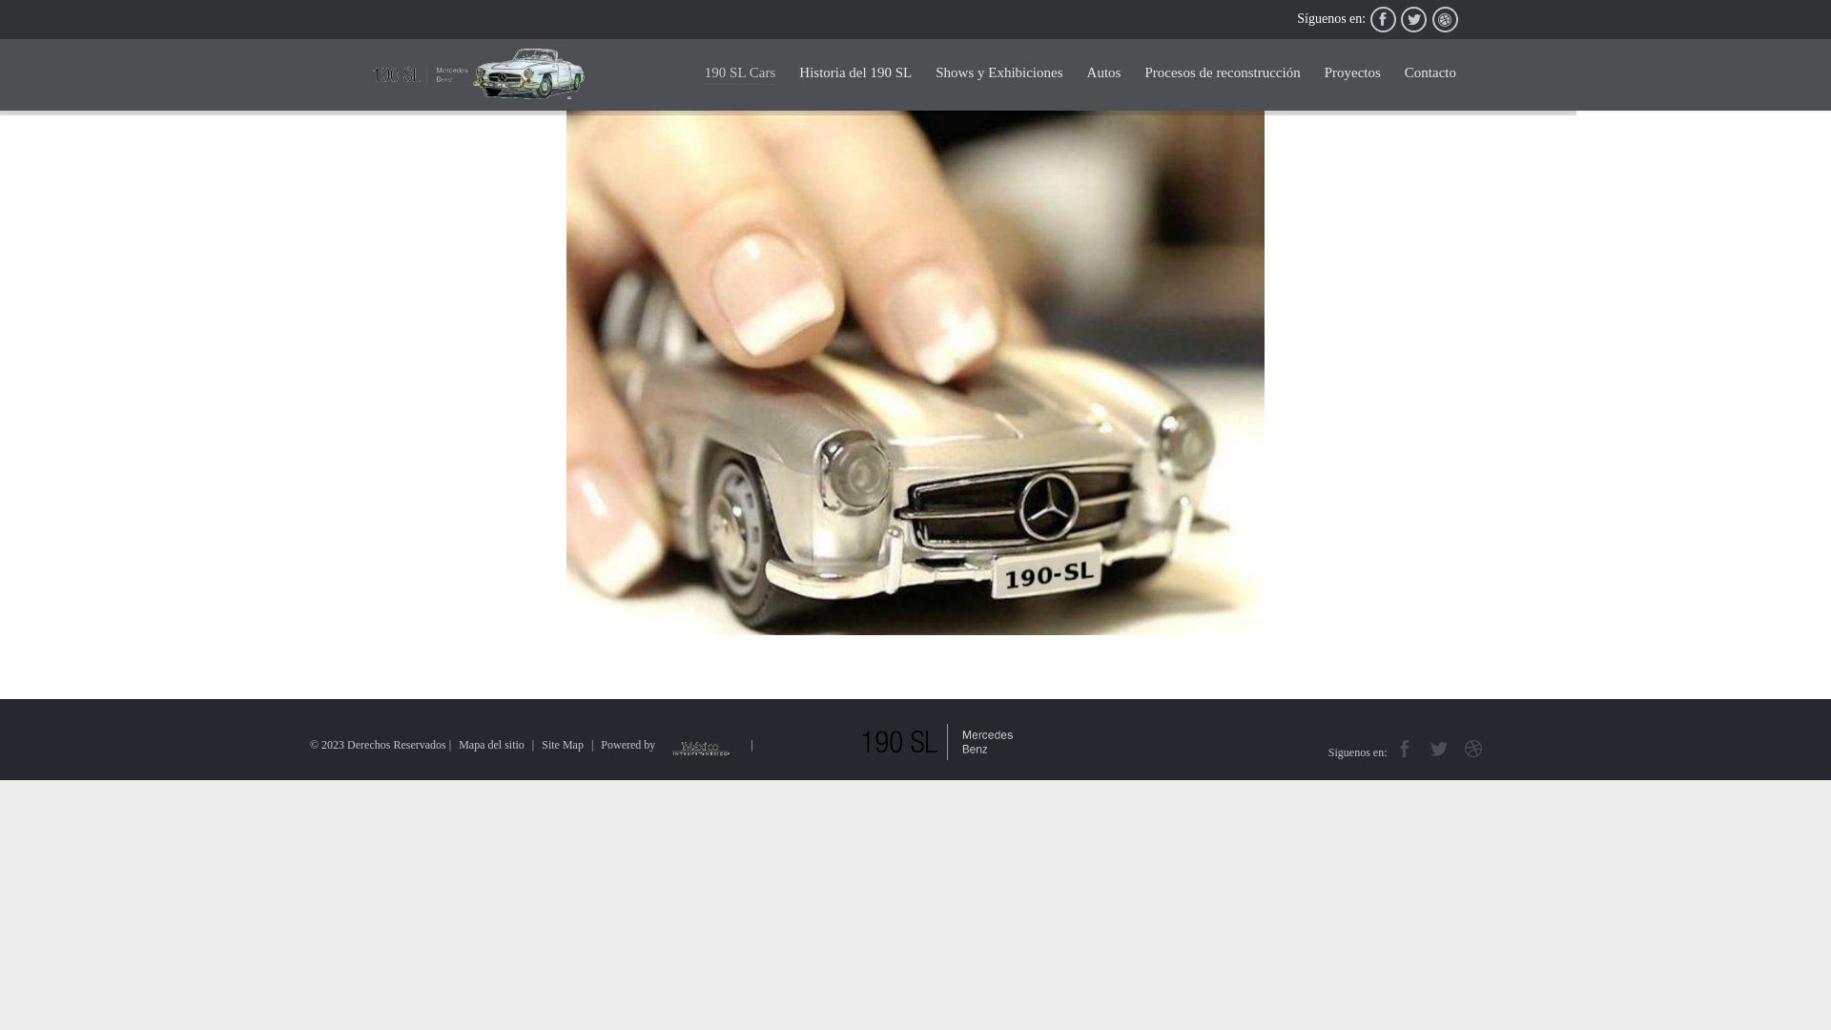  I want to click on Site Map, so click(563, 745).